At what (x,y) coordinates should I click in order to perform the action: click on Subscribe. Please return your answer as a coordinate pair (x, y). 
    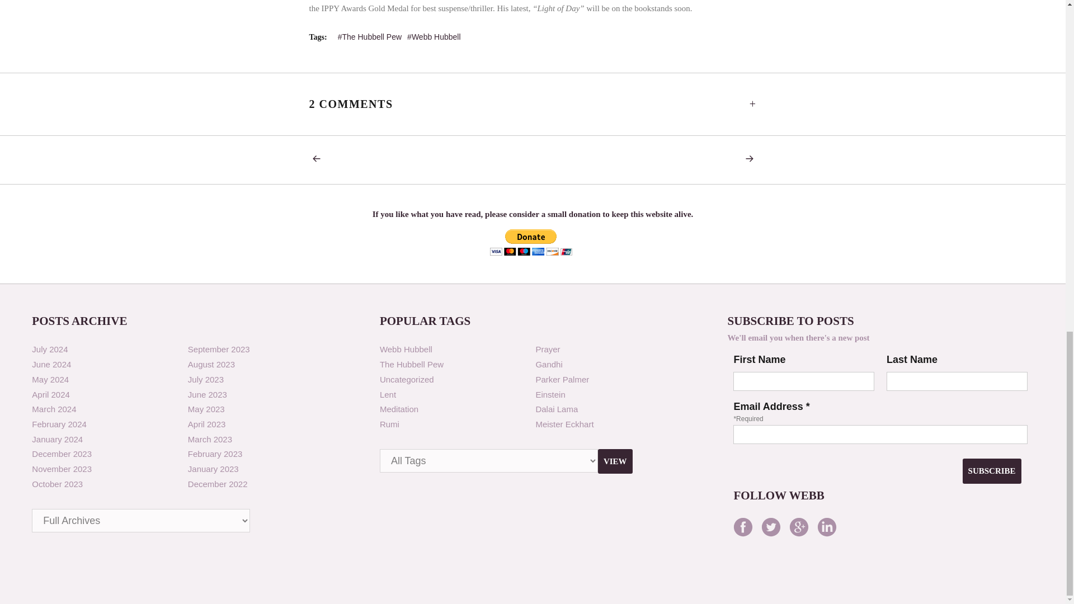
    Looking at the image, I should click on (991, 471).